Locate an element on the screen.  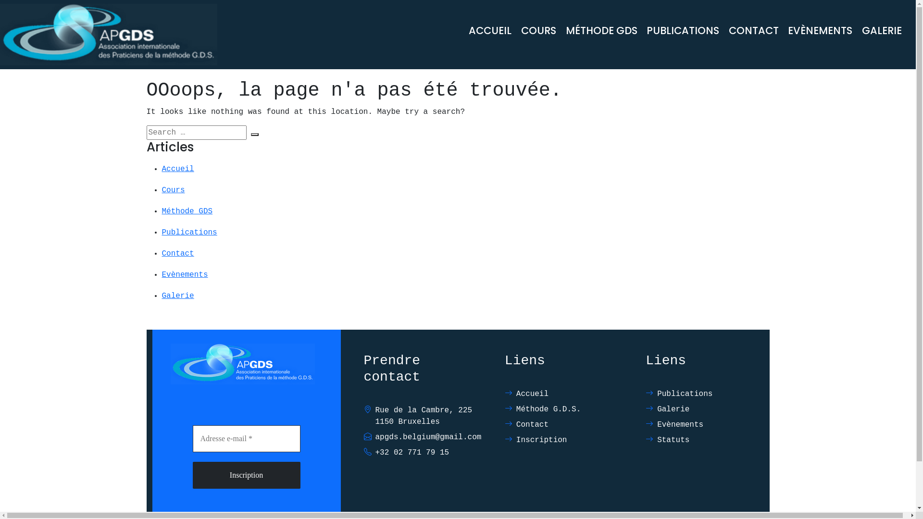
Adresse e-mail is located at coordinates (246, 439).